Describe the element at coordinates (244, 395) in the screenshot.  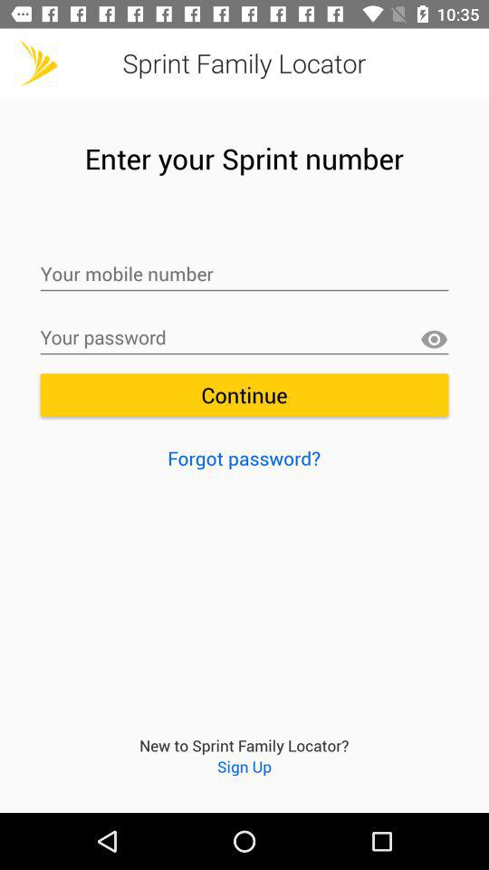
I see `turn off the item above forgot password?` at that location.